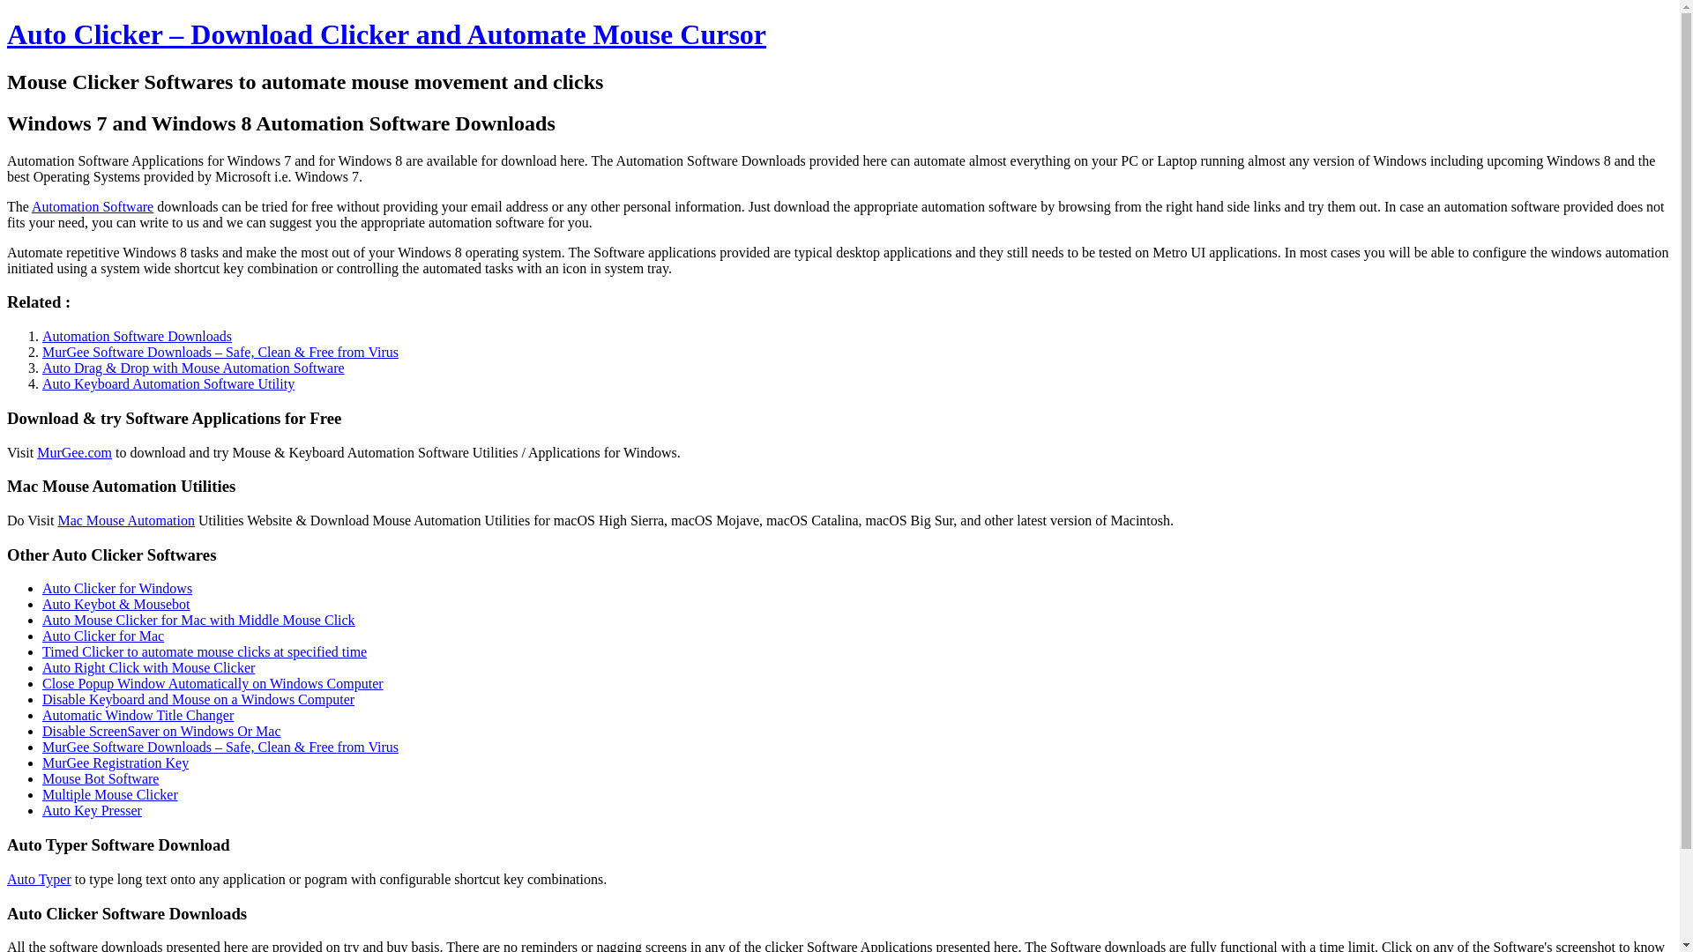 Image resolution: width=1693 pixels, height=952 pixels. Describe the element at coordinates (213, 683) in the screenshot. I see `Close Popup Window Automatically on Windows Computer` at that location.